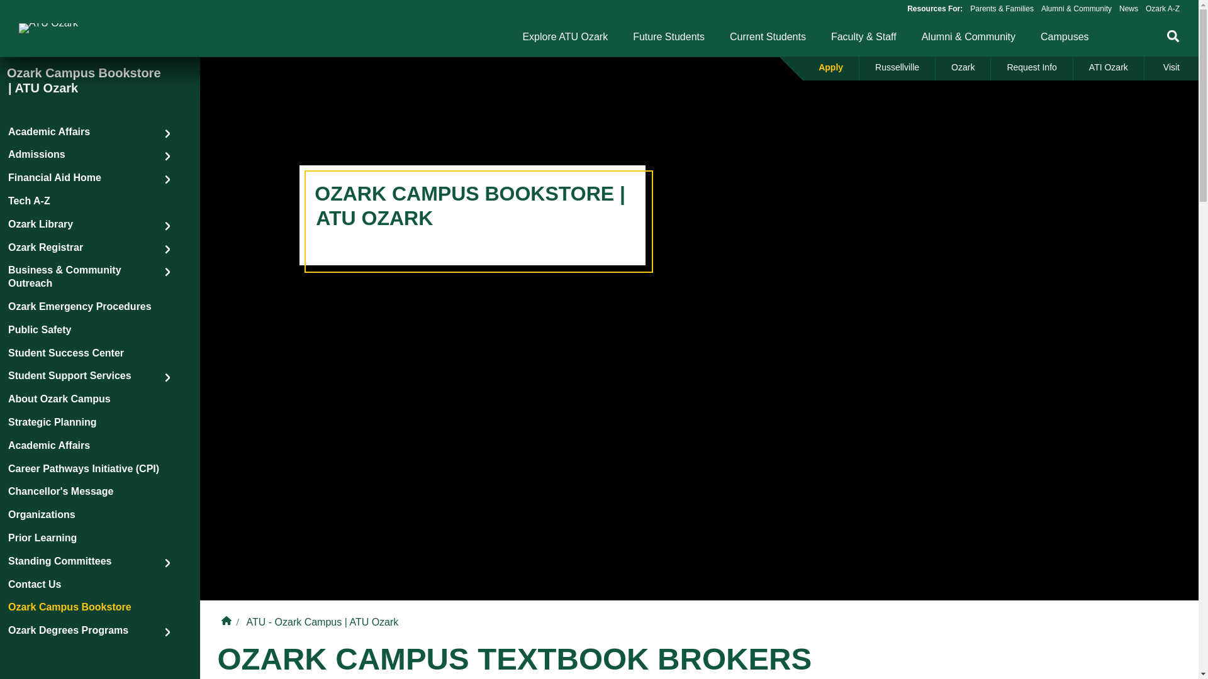  Describe the element at coordinates (1163, 8) in the screenshot. I see `Ozark A-Z` at that location.